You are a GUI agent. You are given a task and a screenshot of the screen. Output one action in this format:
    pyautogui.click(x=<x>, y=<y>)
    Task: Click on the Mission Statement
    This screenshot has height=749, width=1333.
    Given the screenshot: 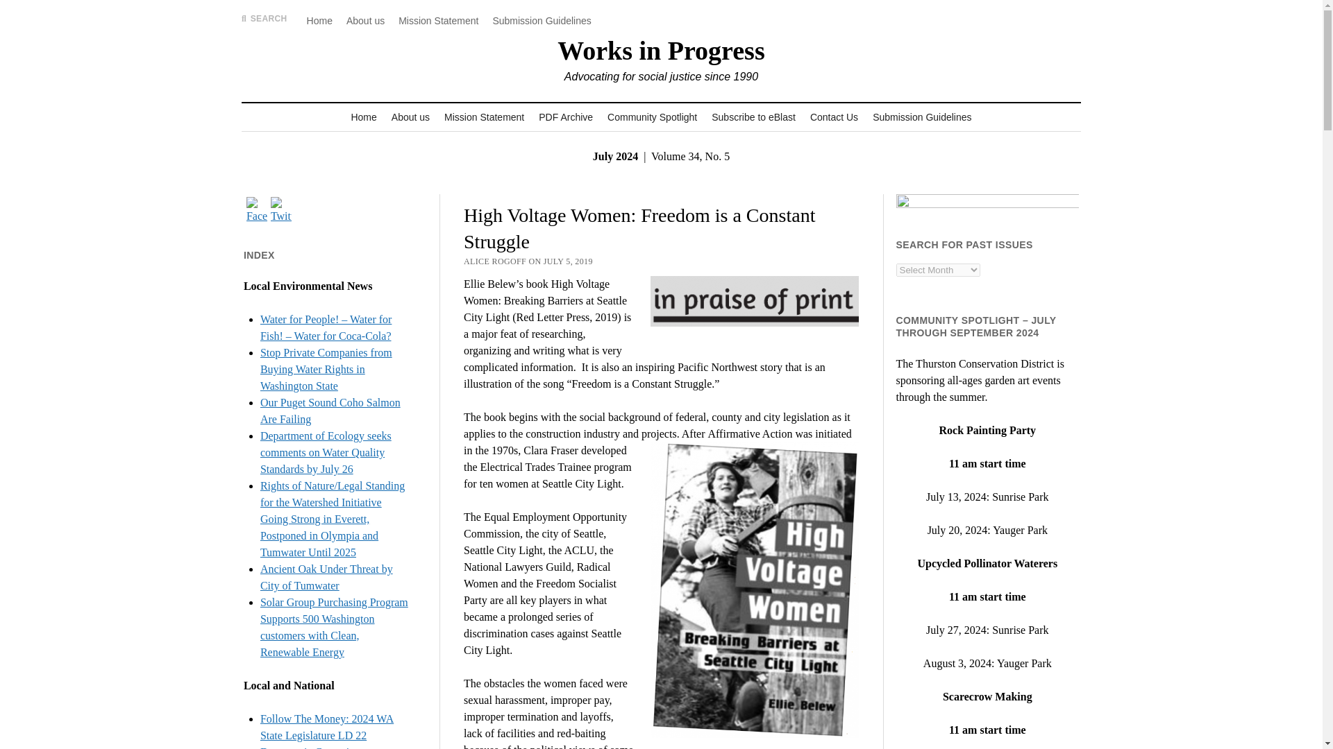 What is the action you would take?
    pyautogui.click(x=483, y=117)
    